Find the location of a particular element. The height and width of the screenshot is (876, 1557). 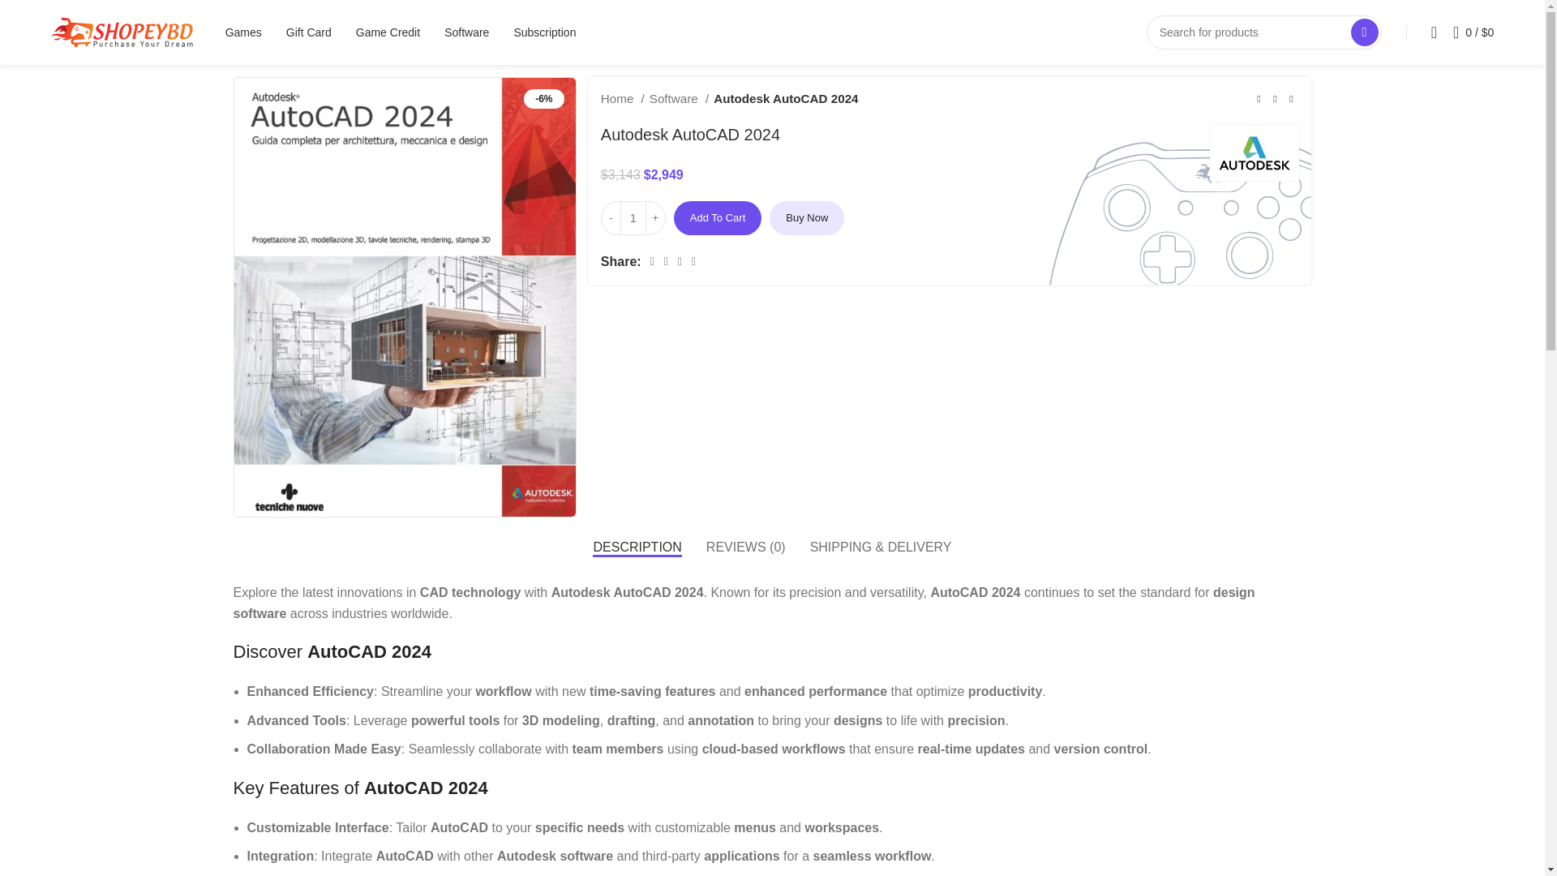

Autodesk AutoCAD 2024 is located at coordinates (404, 297).